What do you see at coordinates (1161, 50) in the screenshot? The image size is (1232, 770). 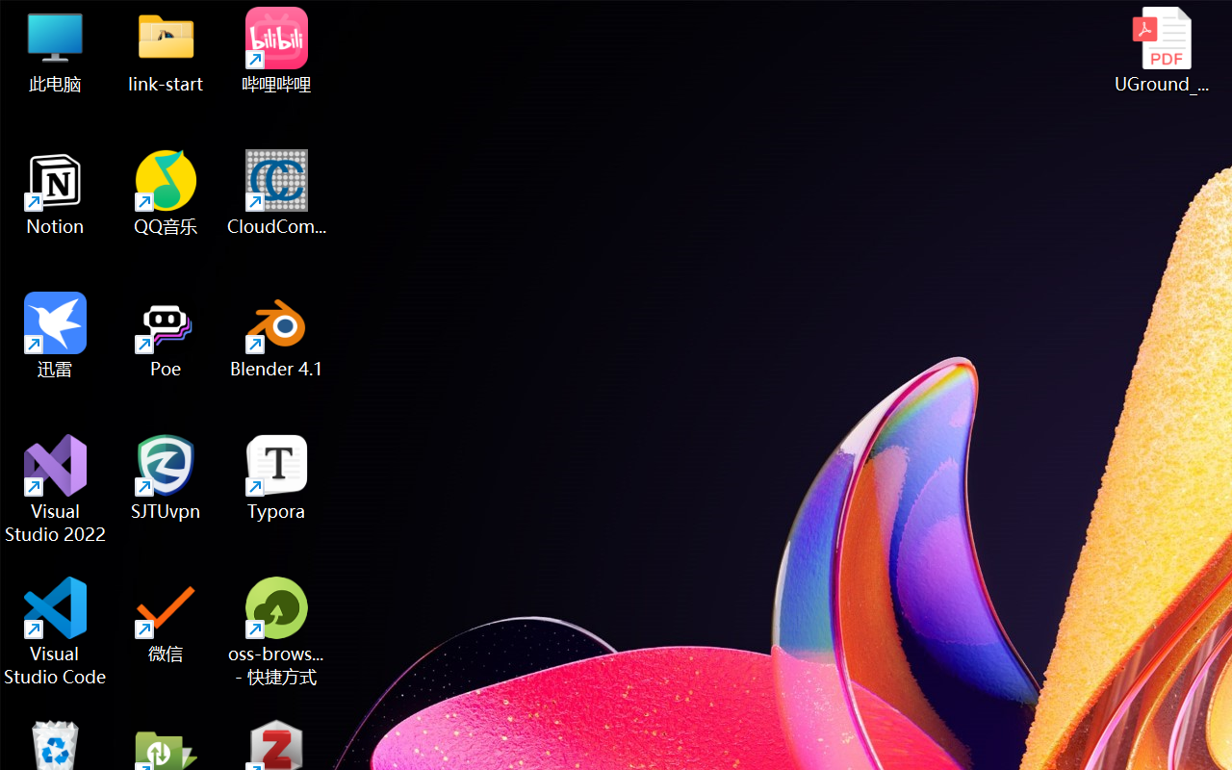 I see `UGround_paper.pdf` at bounding box center [1161, 50].